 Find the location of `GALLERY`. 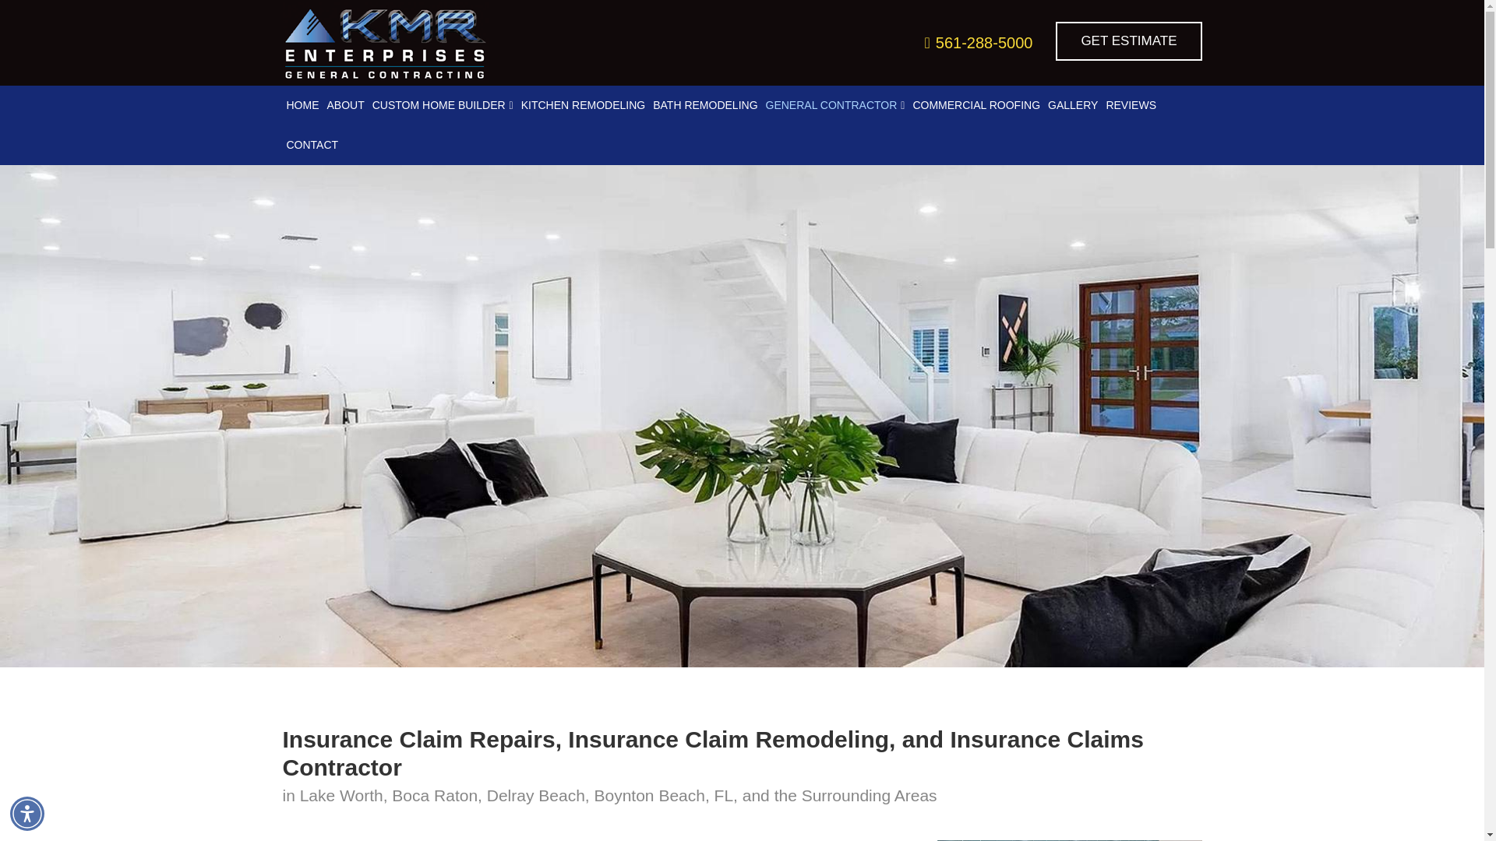

GALLERY is located at coordinates (1072, 105).